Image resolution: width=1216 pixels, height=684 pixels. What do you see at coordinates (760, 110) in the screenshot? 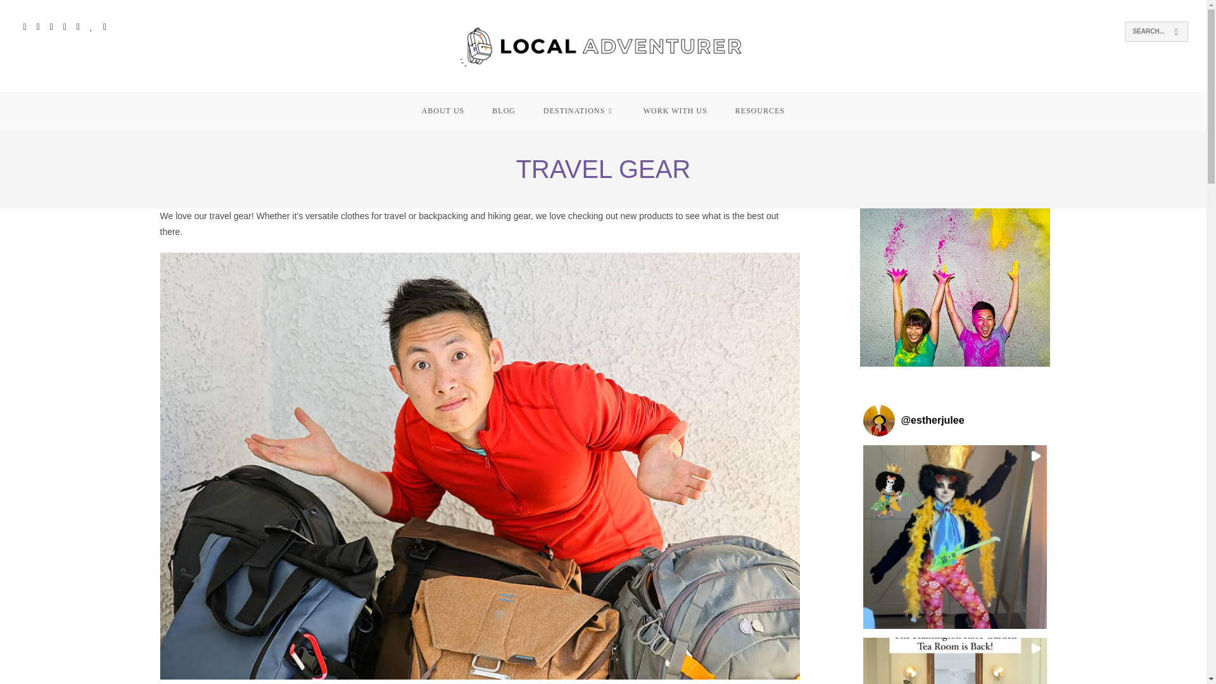
I see `RESOURCES` at bounding box center [760, 110].